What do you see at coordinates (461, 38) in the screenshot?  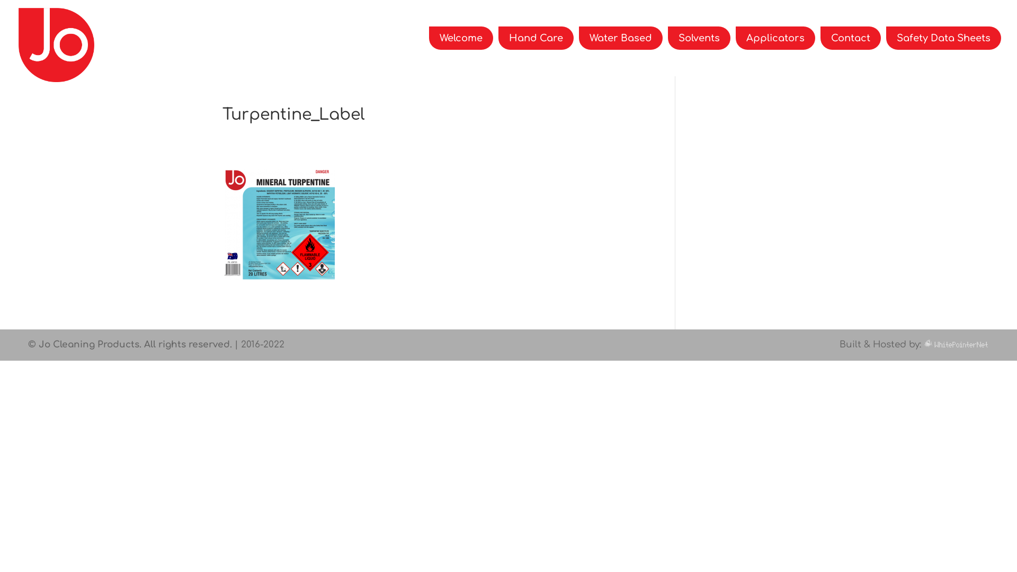 I see `Welcome` at bounding box center [461, 38].